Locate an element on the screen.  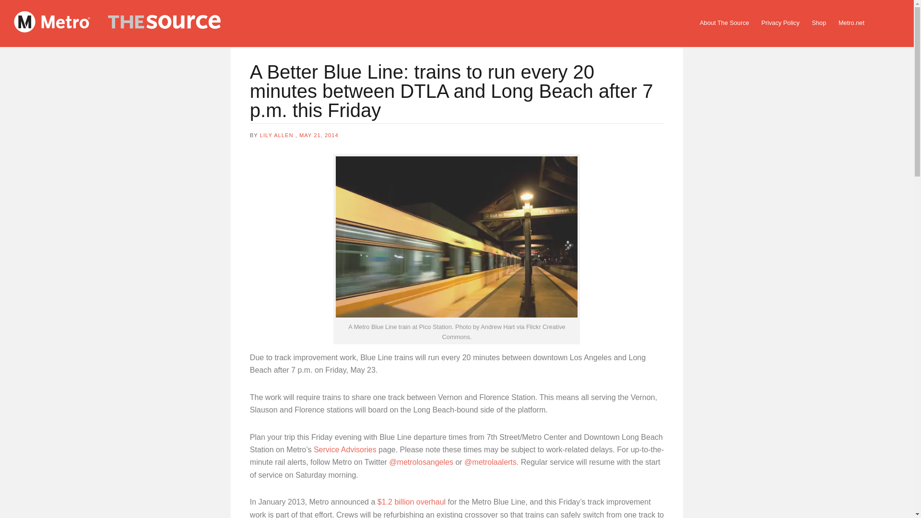
About The Source is located at coordinates (724, 23).